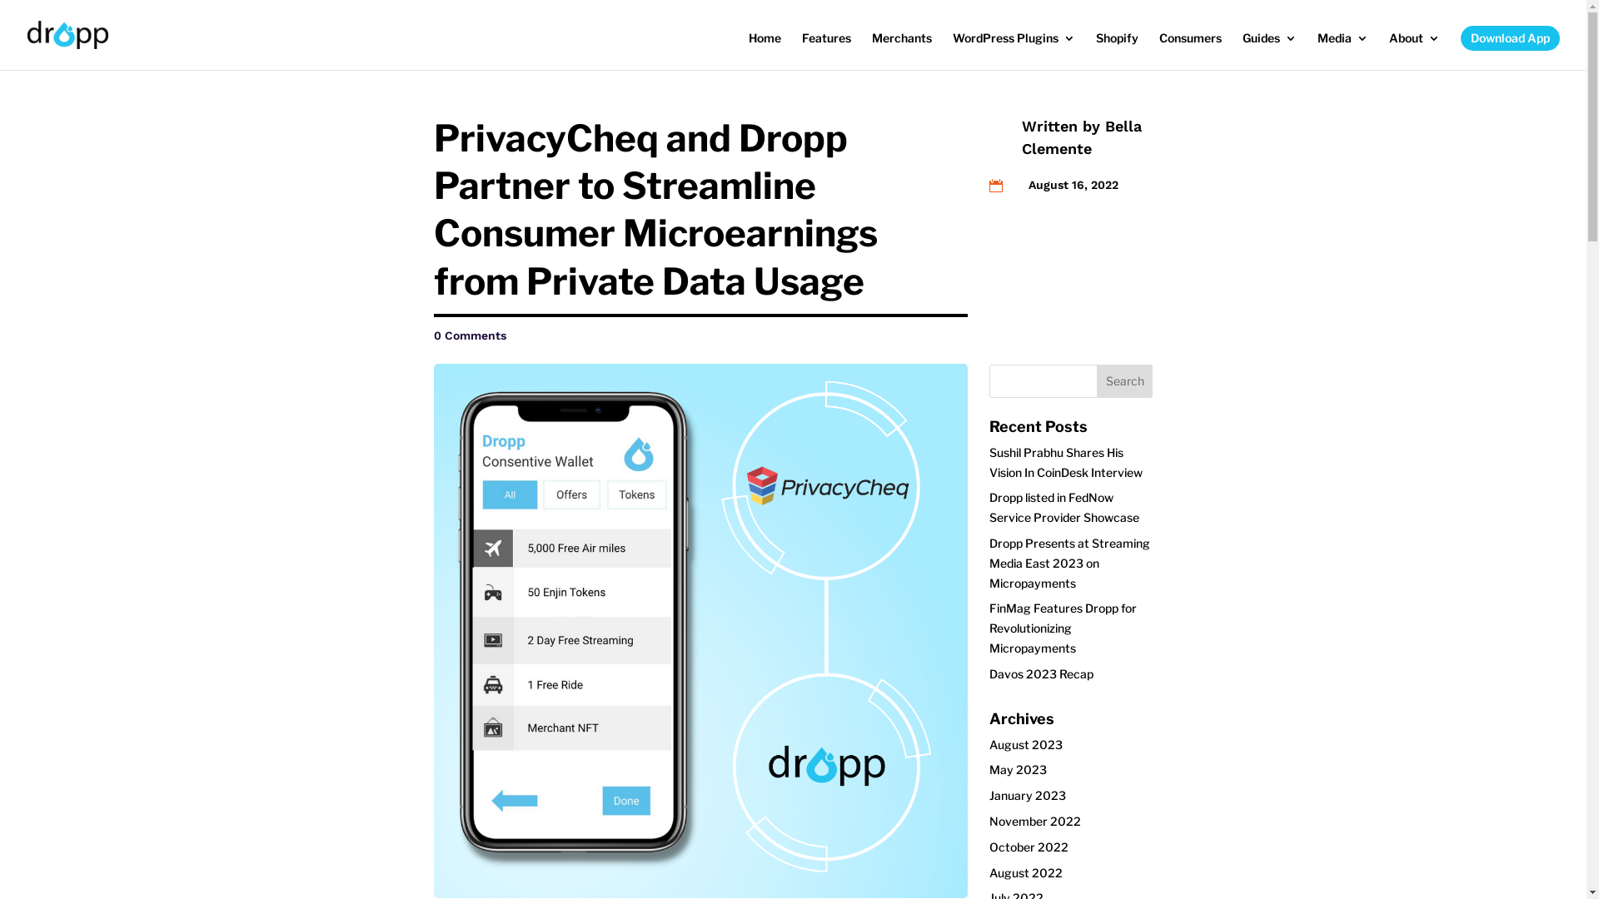  What do you see at coordinates (1063, 628) in the screenshot?
I see `FinMag Features Dropp for Revolutionizing Micropayments` at bounding box center [1063, 628].